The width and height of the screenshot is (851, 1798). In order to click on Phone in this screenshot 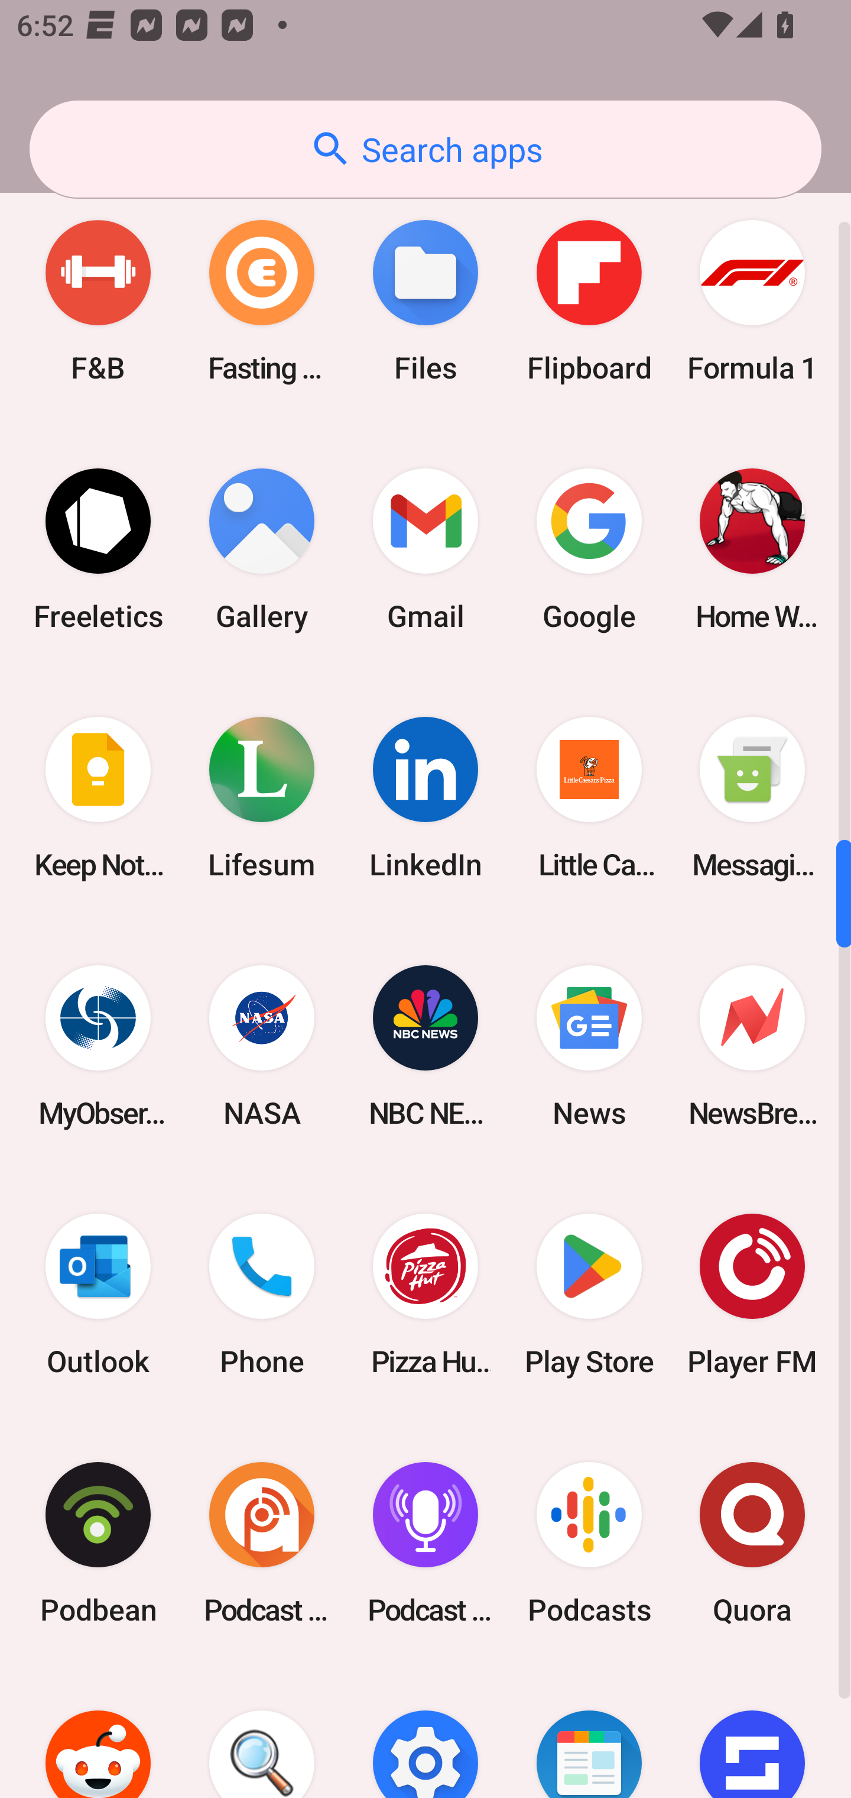, I will do `click(262, 1294)`.